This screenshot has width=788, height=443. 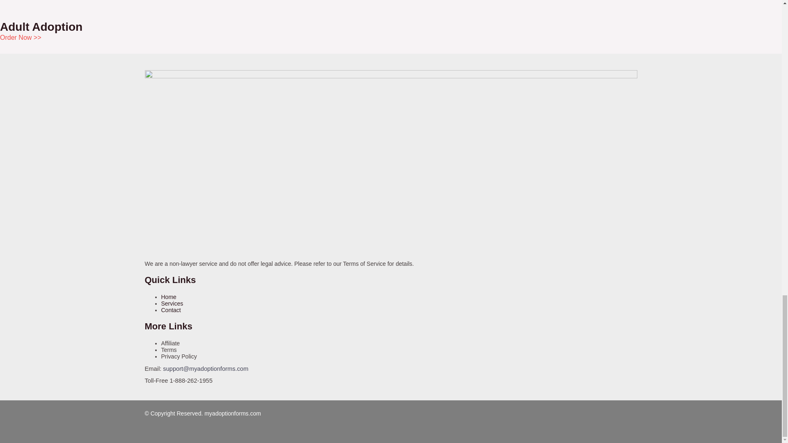 What do you see at coordinates (172, 304) in the screenshot?
I see `Services` at bounding box center [172, 304].